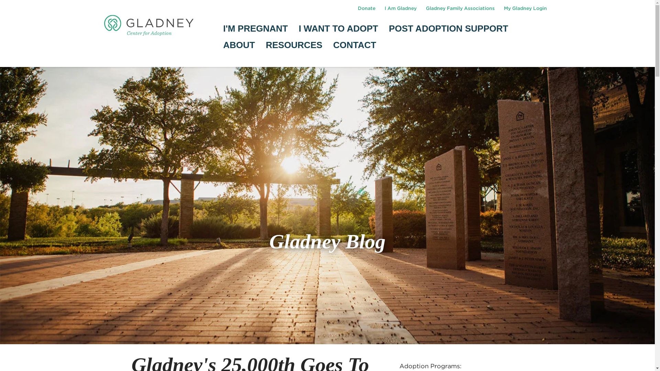  I want to click on ABOUT, so click(239, 45).